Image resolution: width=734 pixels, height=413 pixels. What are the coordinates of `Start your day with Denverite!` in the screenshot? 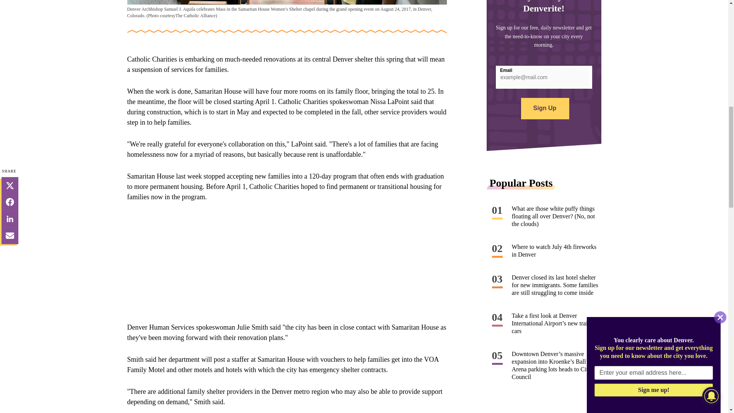 It's located at (544, 91).